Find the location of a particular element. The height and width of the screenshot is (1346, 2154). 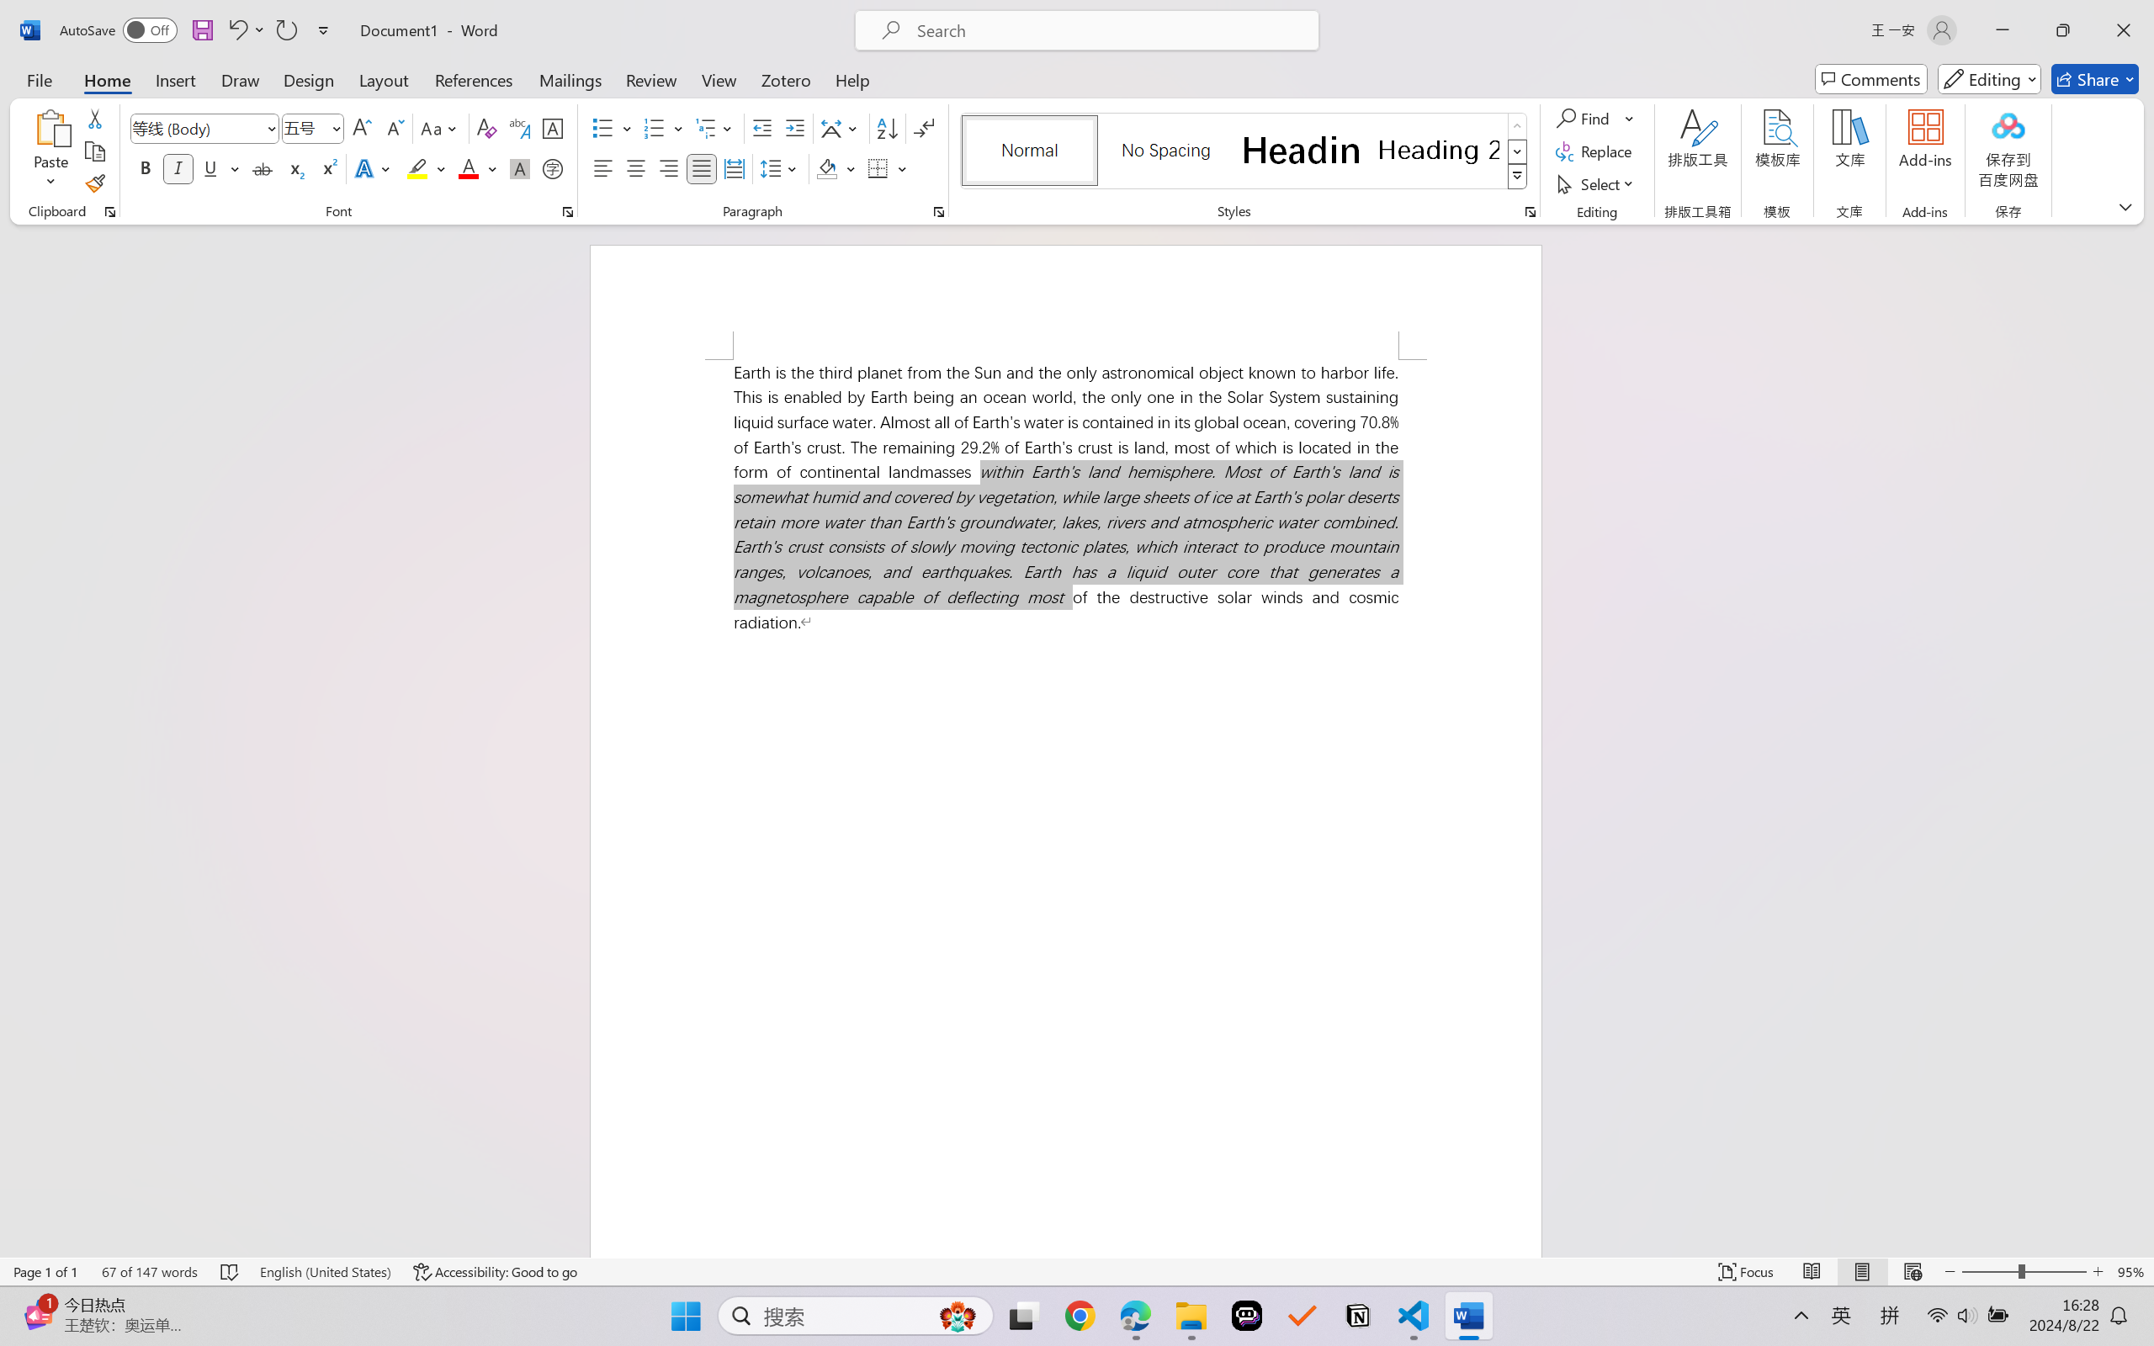

Learn More is located at coordinates (545, 97).